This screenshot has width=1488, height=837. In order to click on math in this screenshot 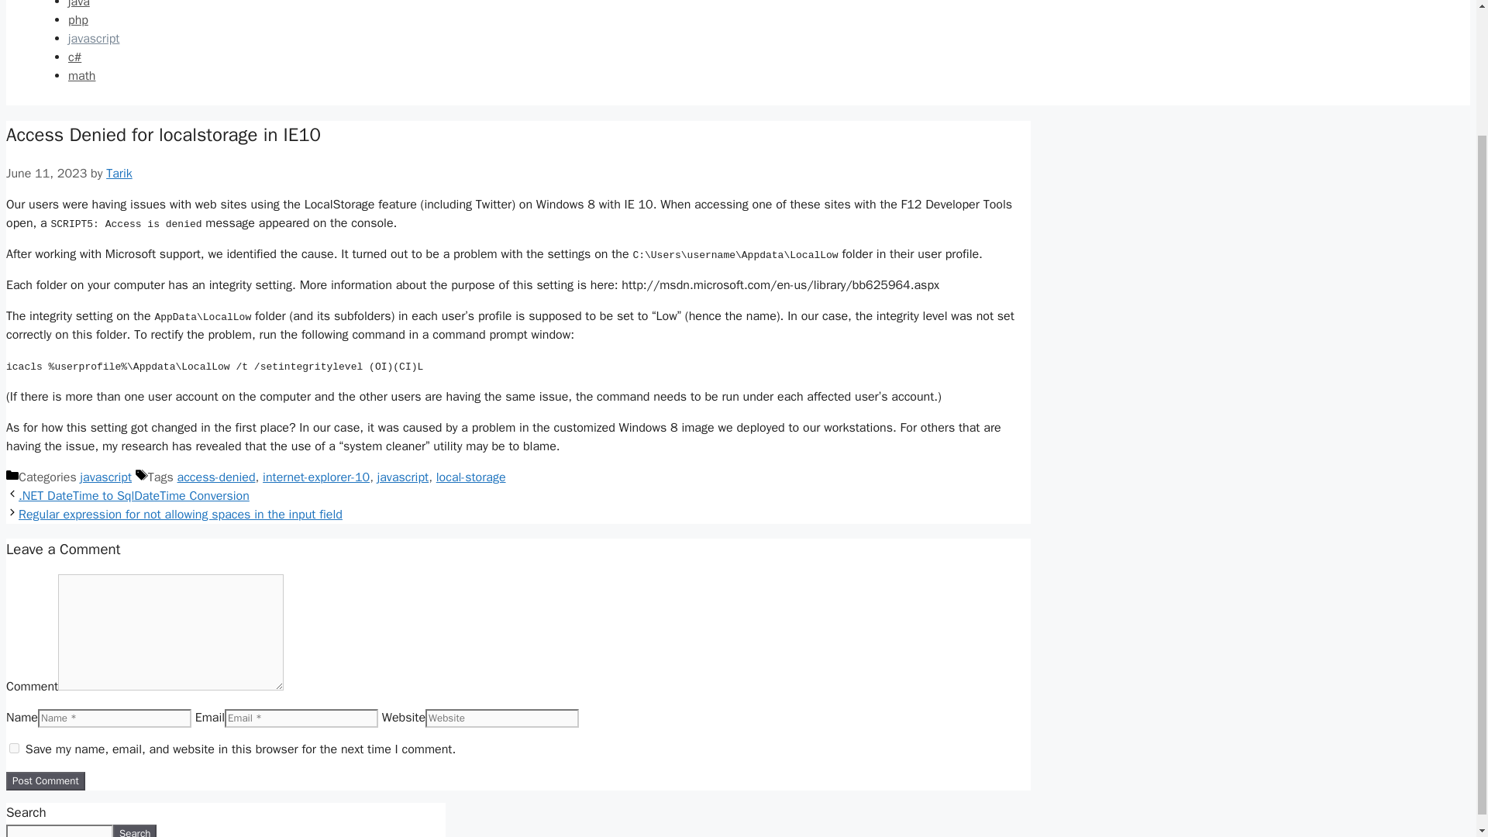, I will do `click(81, 76)`.